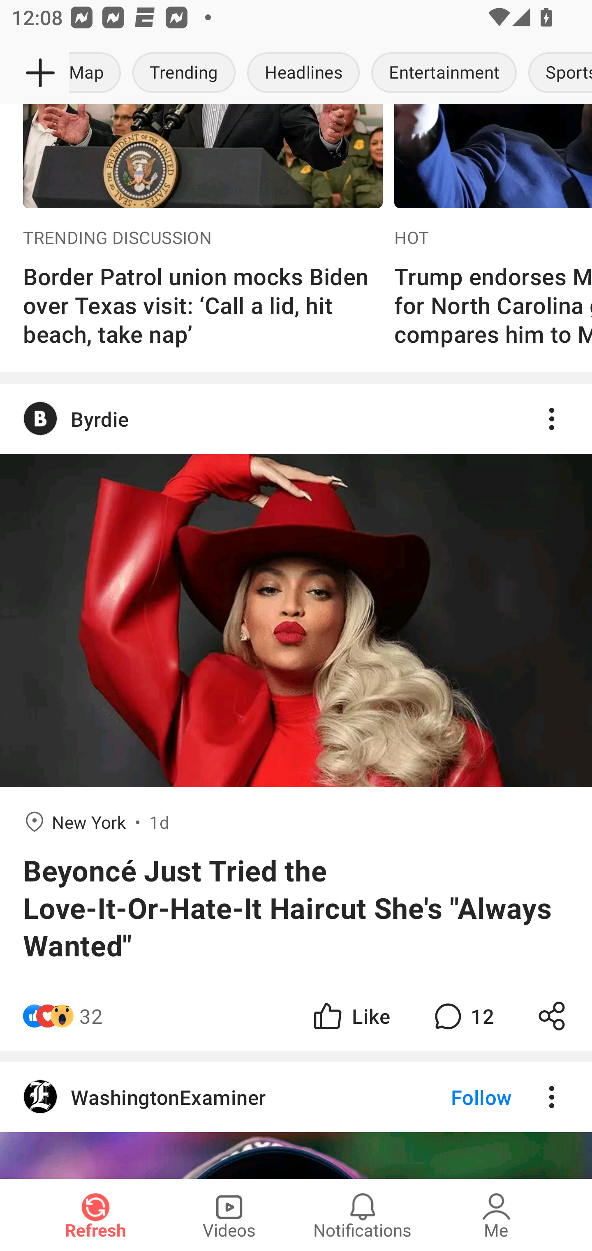 This screenshot has width=592, height=1251. What do you see at coordinates (184, 73) in the screenshot?
I see `Trending` at bounding box center [184, 73].